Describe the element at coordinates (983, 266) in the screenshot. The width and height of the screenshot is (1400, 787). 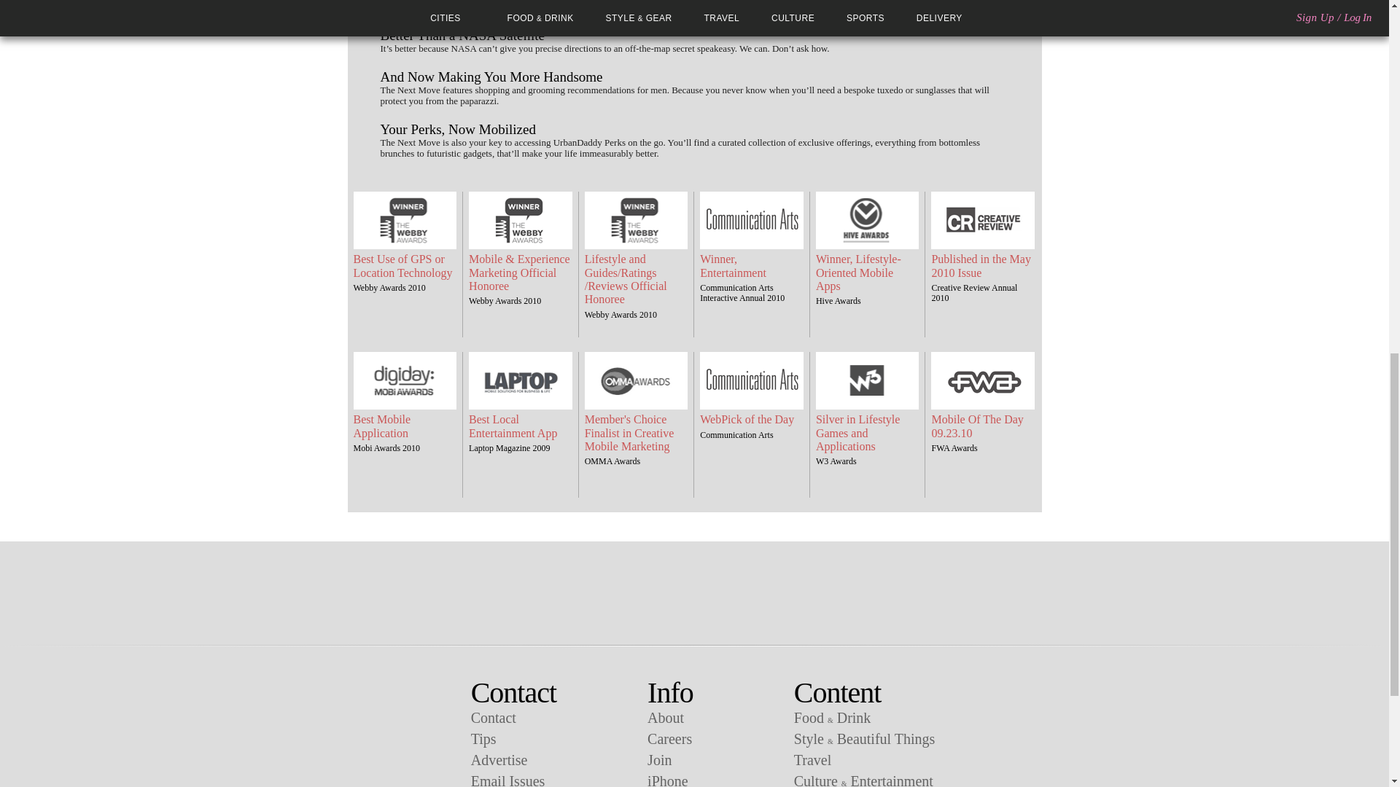
I see `Published in the May 2010 Issue` at that location.